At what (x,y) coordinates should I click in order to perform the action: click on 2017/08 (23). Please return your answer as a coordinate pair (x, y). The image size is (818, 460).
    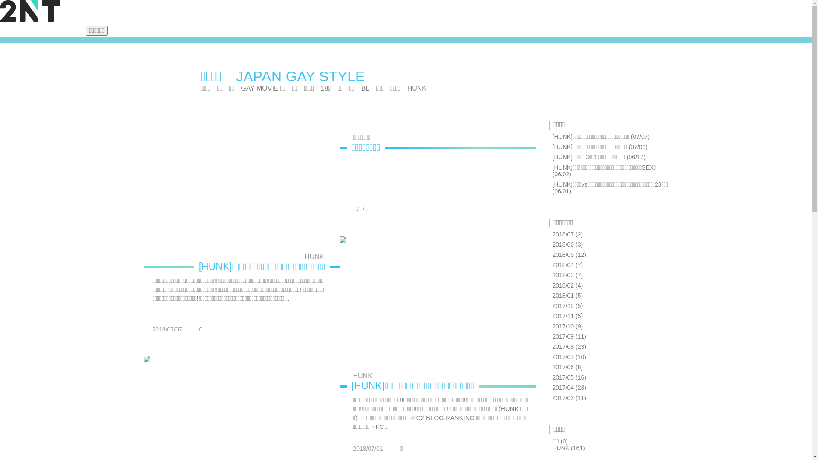
    Looking at the image, I should click on (569, 347).